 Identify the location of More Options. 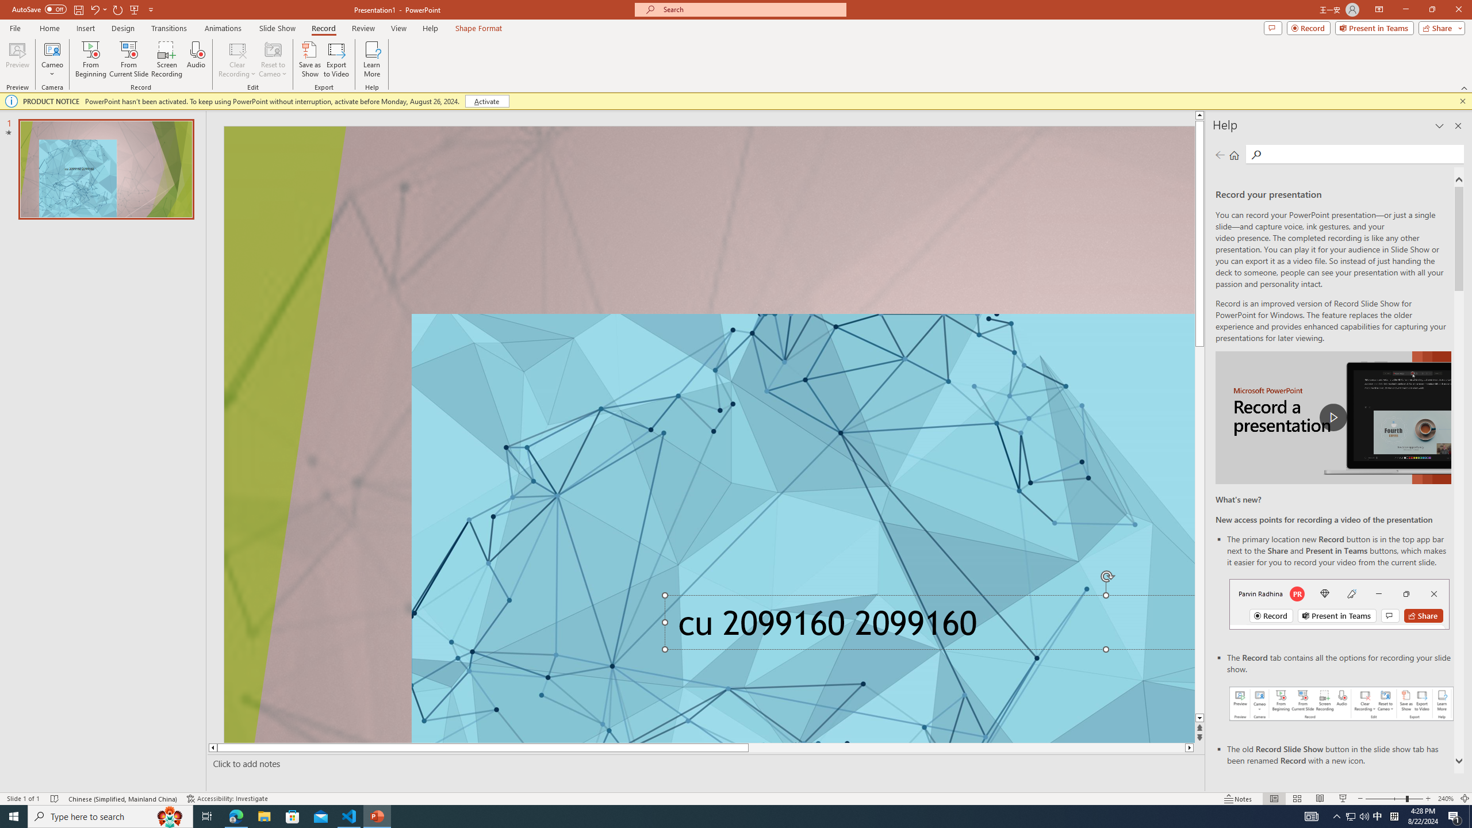
(52, 70).